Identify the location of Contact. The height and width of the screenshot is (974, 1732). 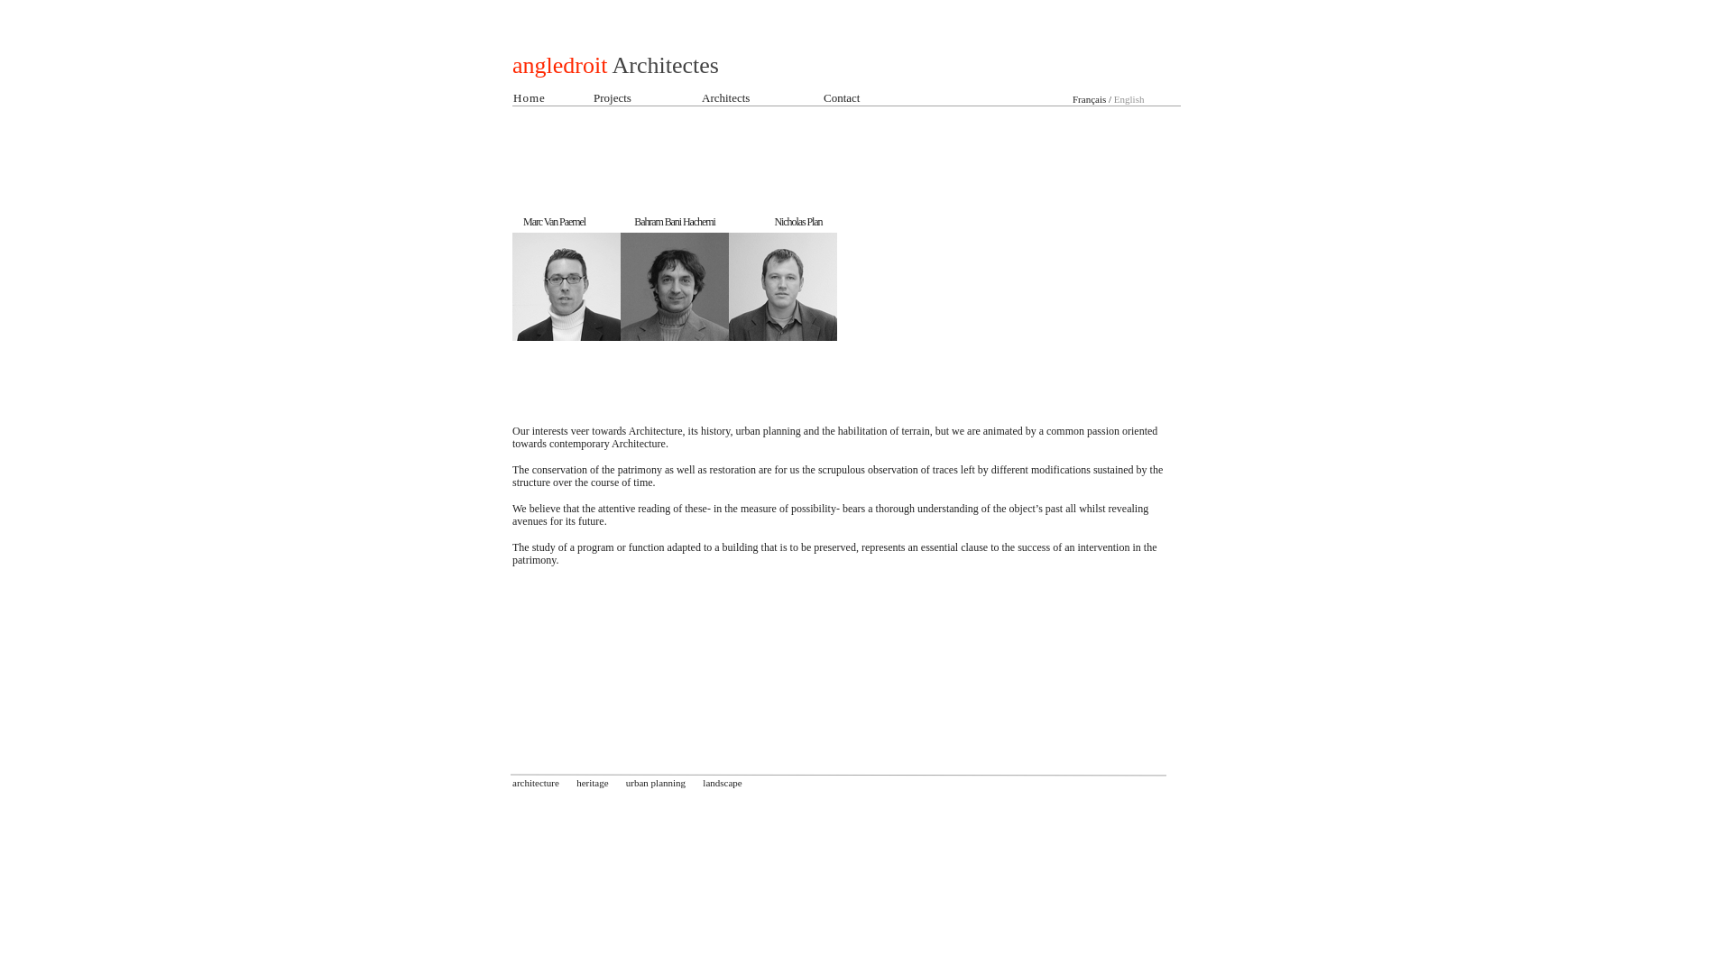
(842, 97).